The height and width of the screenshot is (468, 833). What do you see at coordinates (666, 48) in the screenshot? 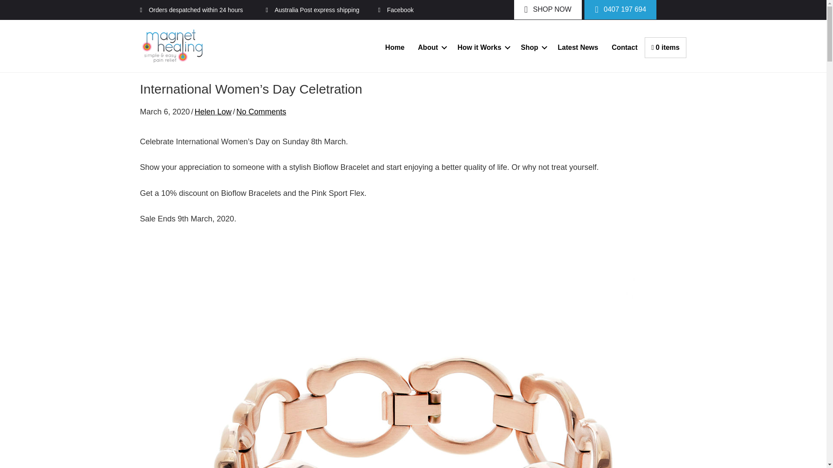
I see `0 items` at bounding box center [666, 48].